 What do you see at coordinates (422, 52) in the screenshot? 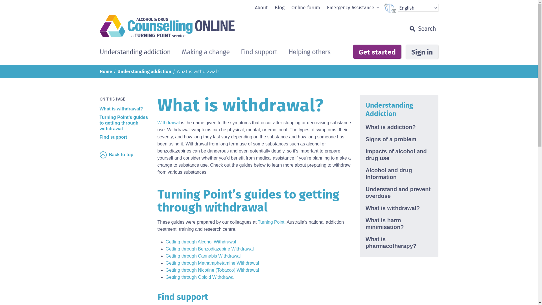
I see `Sign in` at bounding box center [422, 52].